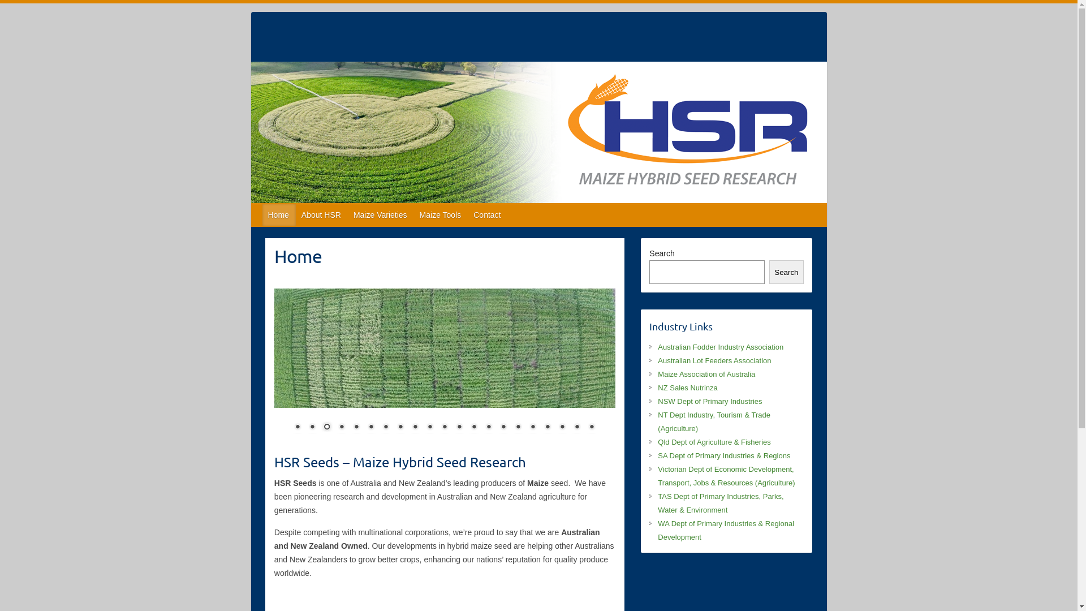 This screenshot has width=1086, height=611. I want to click on Search, so click(786, 272).